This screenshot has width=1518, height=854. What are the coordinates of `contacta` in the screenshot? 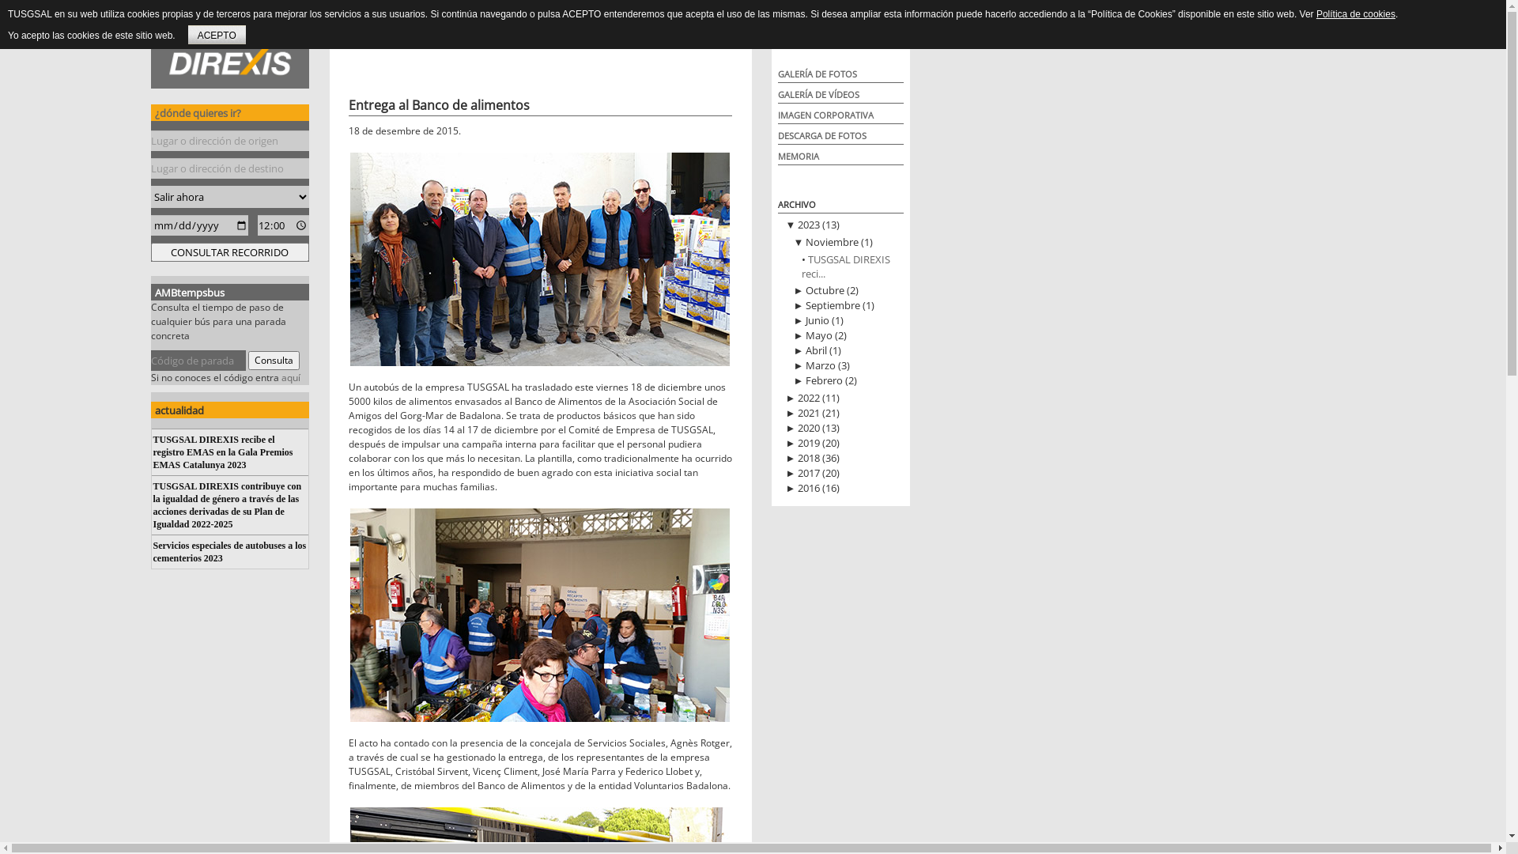 It's located at (545, 37).